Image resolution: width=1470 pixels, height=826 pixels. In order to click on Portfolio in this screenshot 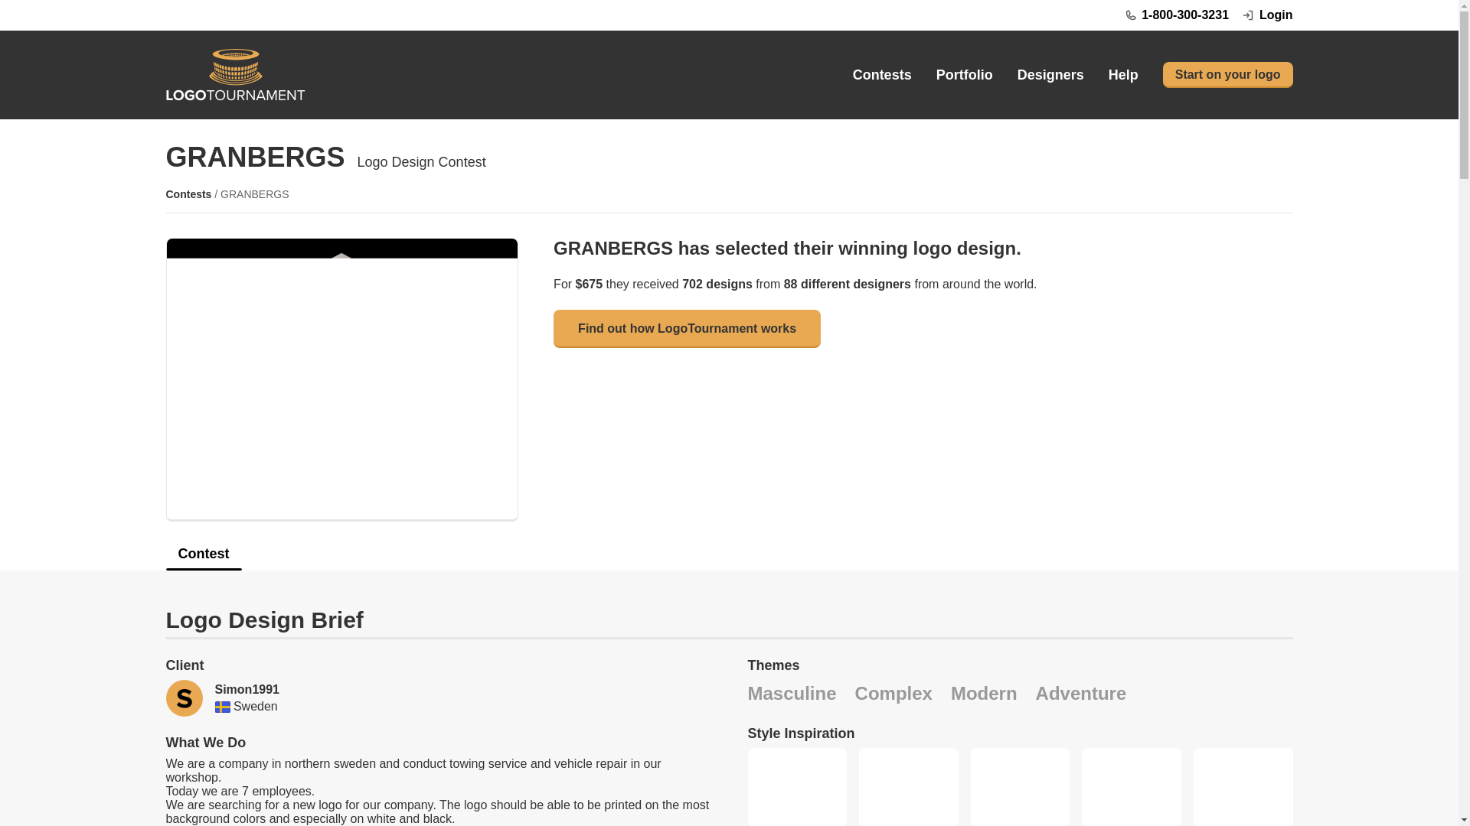, I will do `click(965, 75)`.